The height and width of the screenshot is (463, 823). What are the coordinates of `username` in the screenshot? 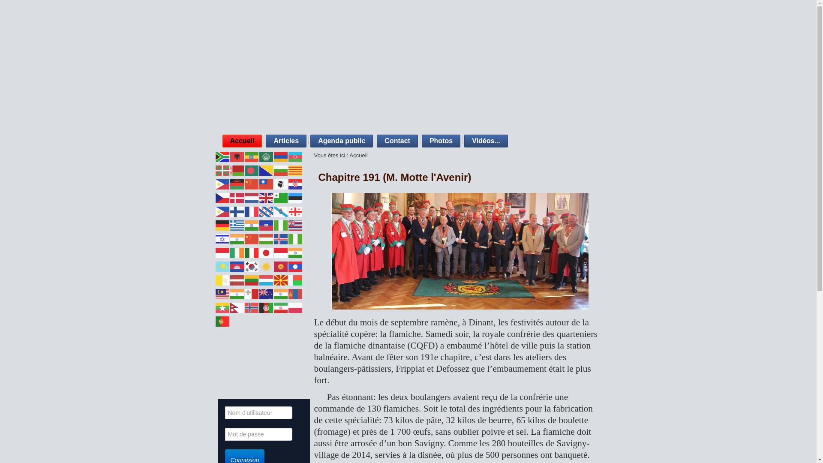 It's located at (258, 413).